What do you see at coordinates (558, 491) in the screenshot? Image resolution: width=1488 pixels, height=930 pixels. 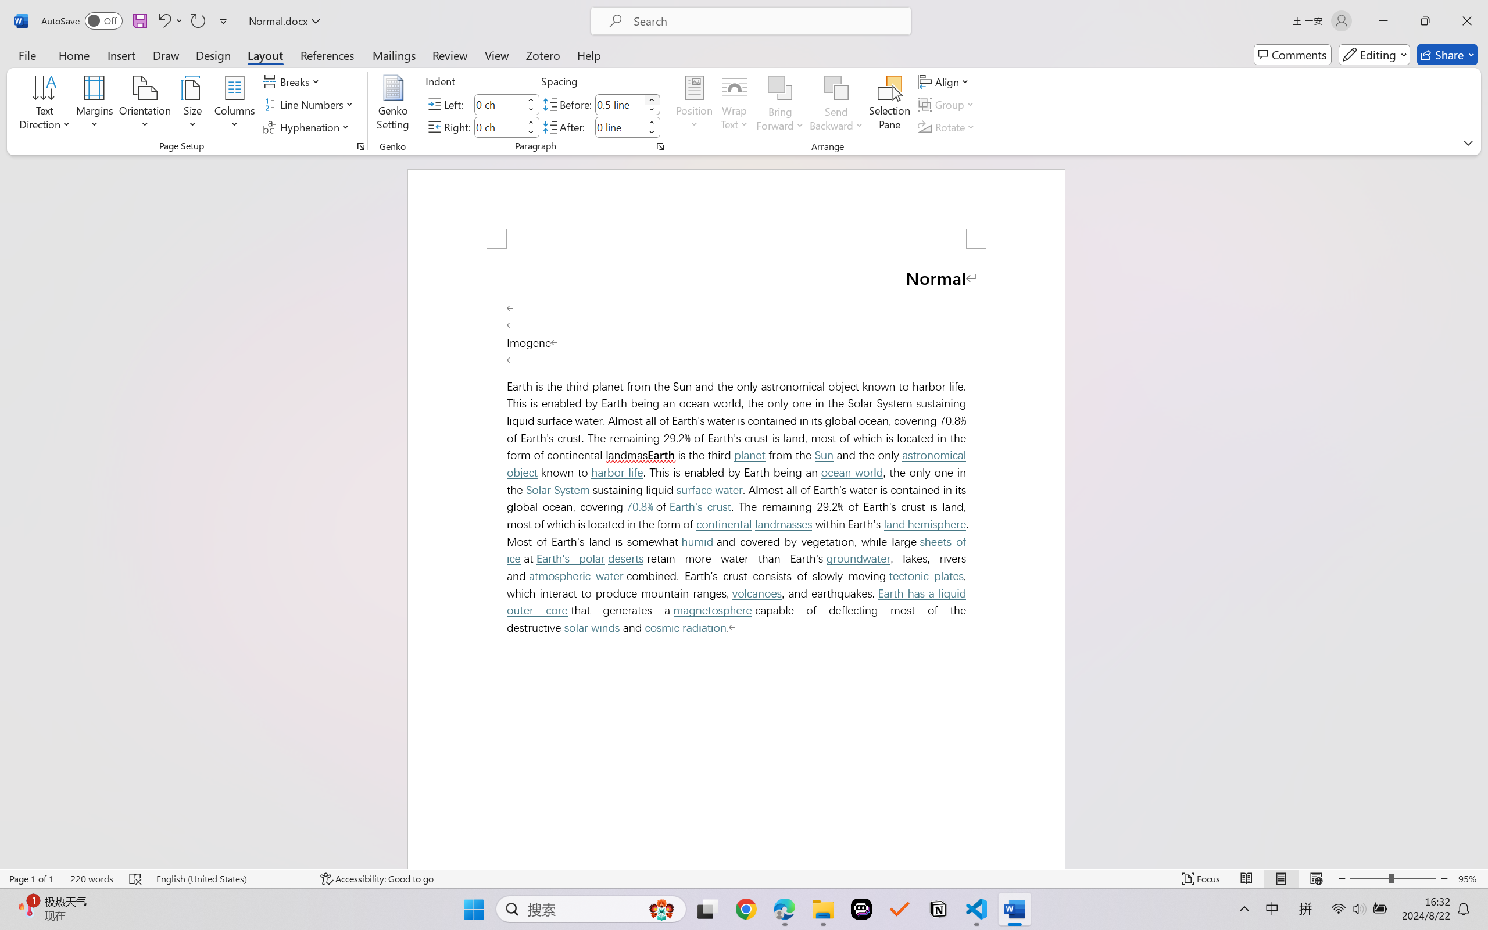 I see `Solar System` at bounding box center [558, 491].